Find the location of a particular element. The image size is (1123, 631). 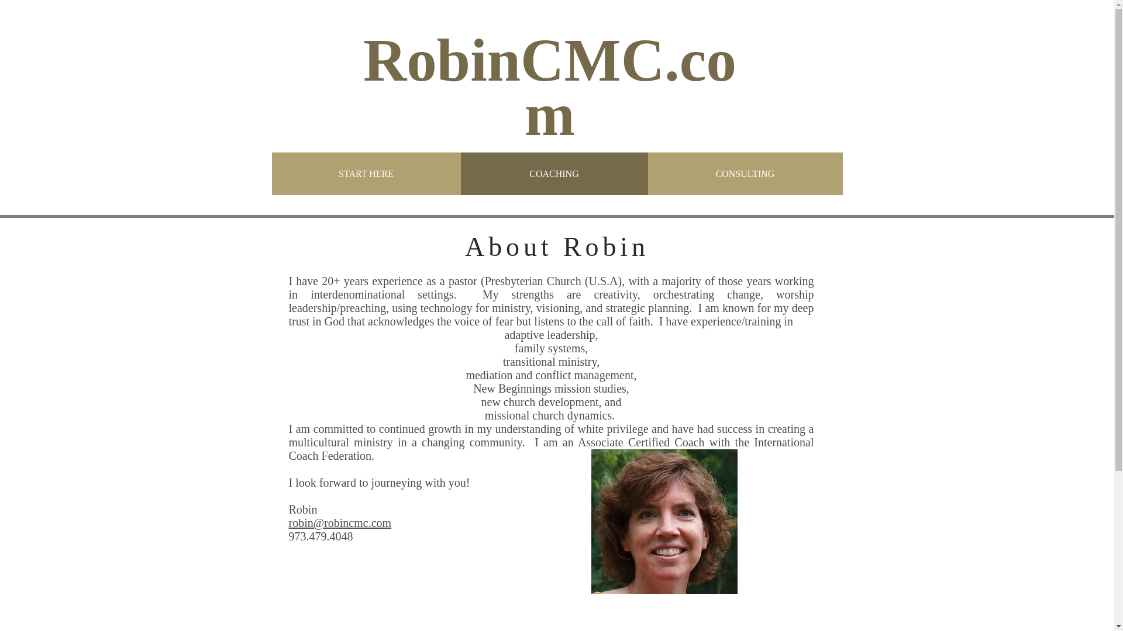

START HERE is located at coordinates (366, 174).